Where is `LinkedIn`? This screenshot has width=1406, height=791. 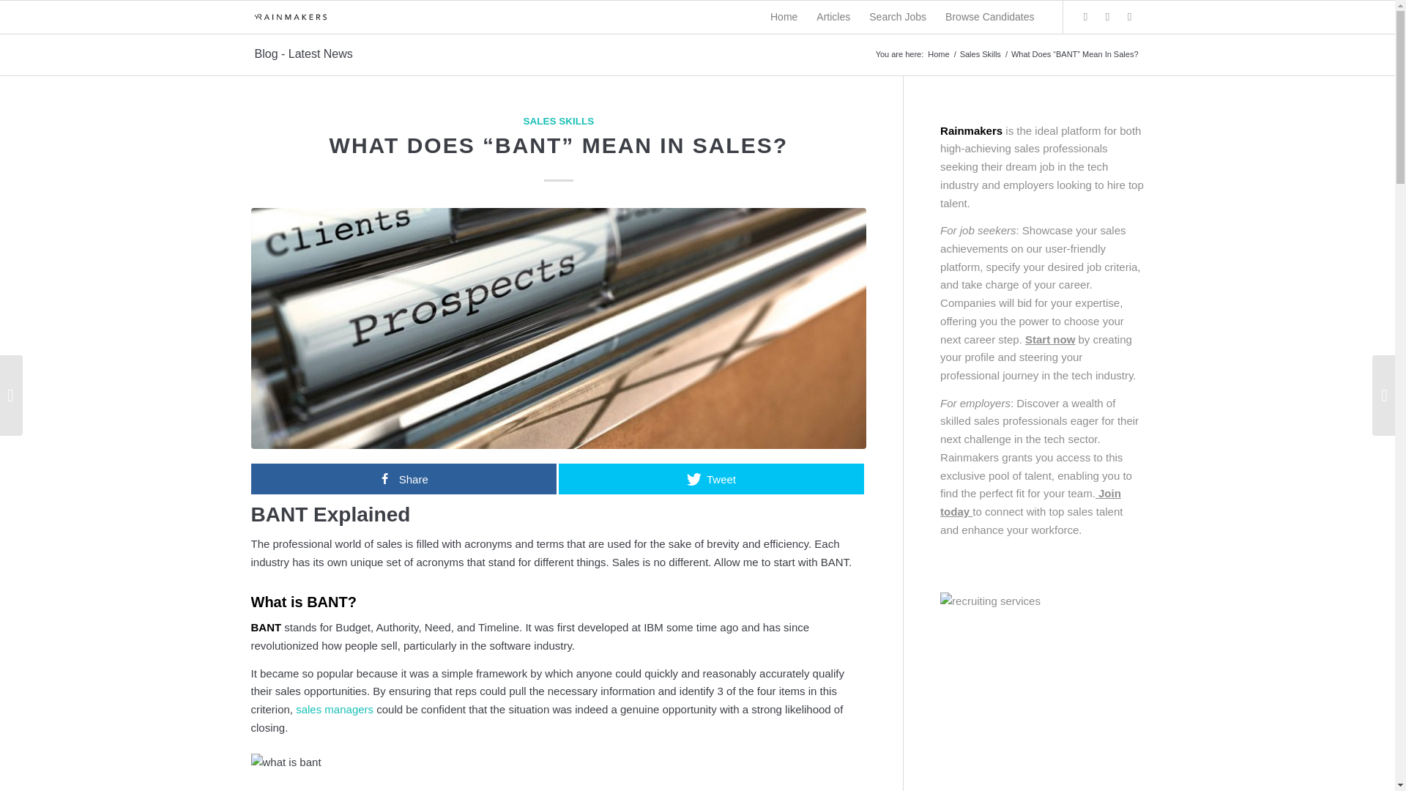 LinkedIn is located at coordinates (1129, 16).